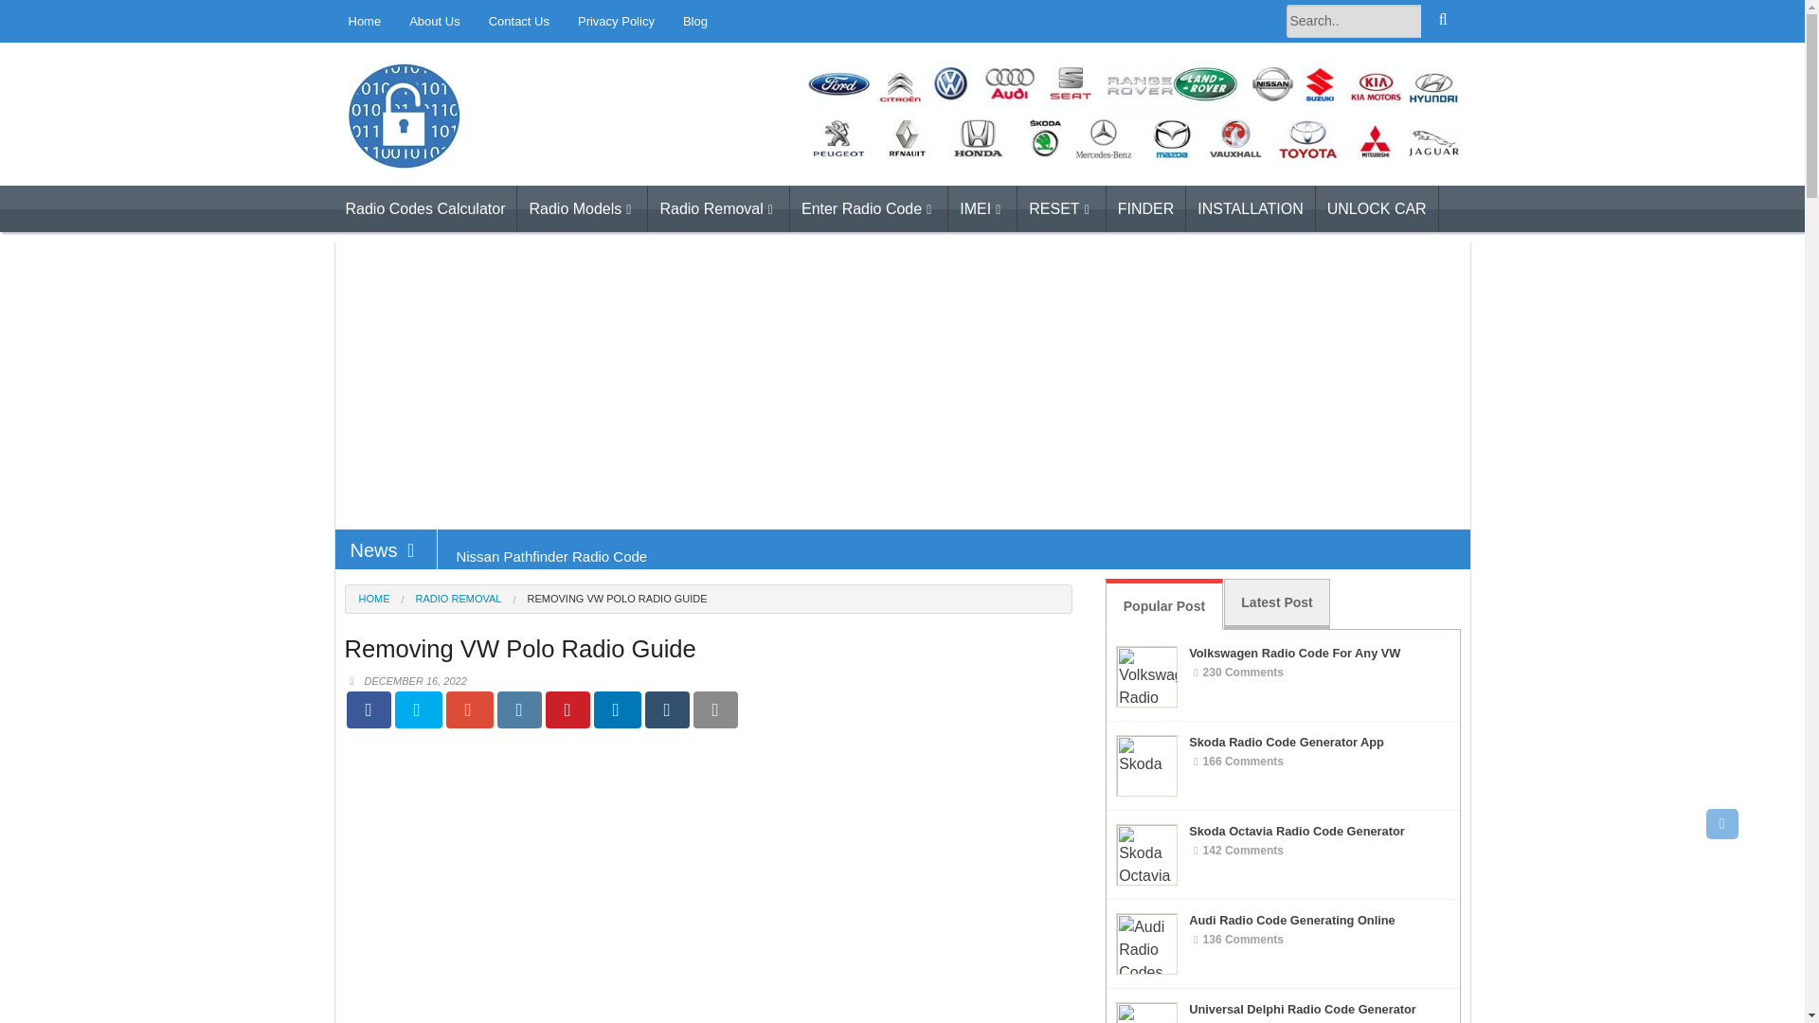 The width and height of the screenshot is (1819, 1023). Describe the element at coordinates (582, 208) in the screenshot. I see `Radio Models` at that location.